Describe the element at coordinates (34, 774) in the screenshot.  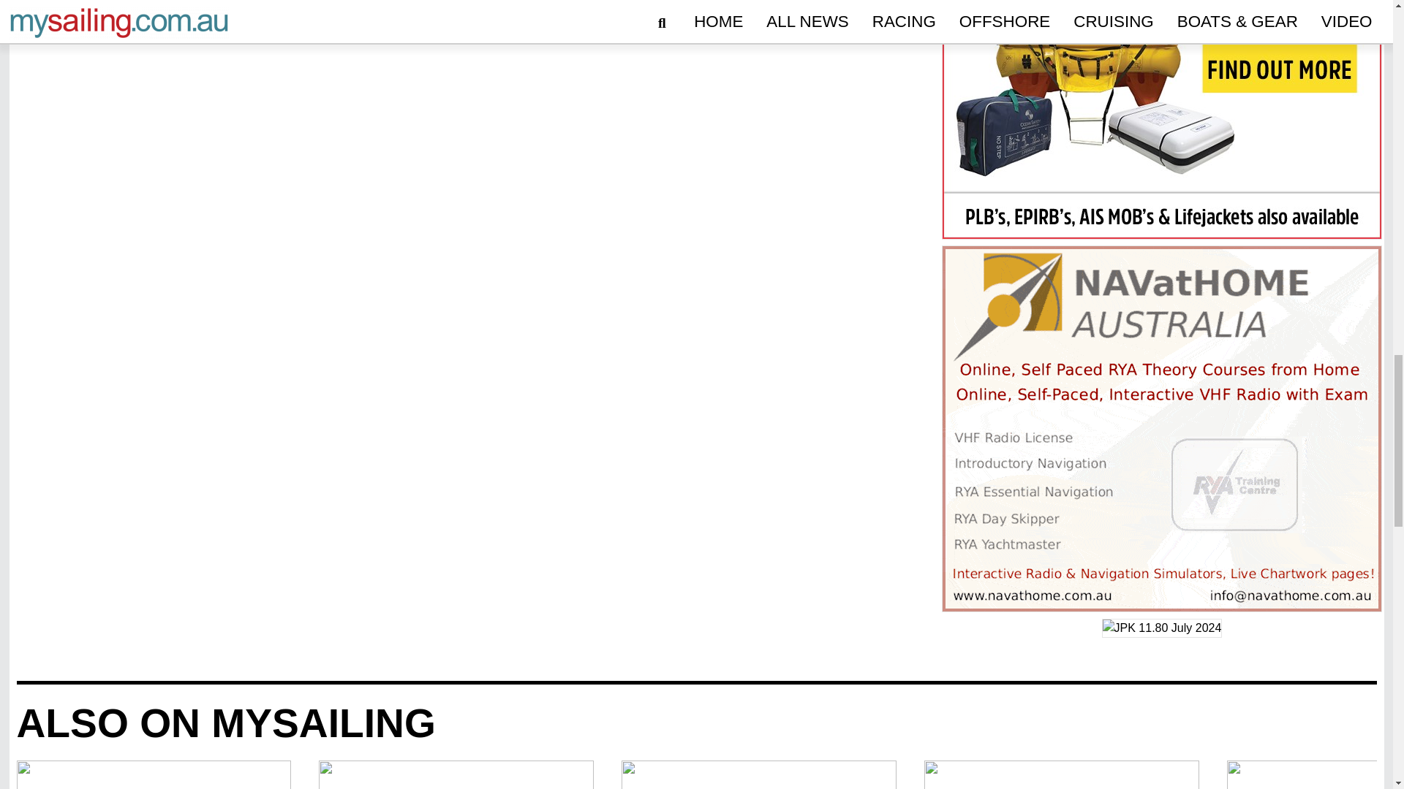
I see `Previous` at that location.